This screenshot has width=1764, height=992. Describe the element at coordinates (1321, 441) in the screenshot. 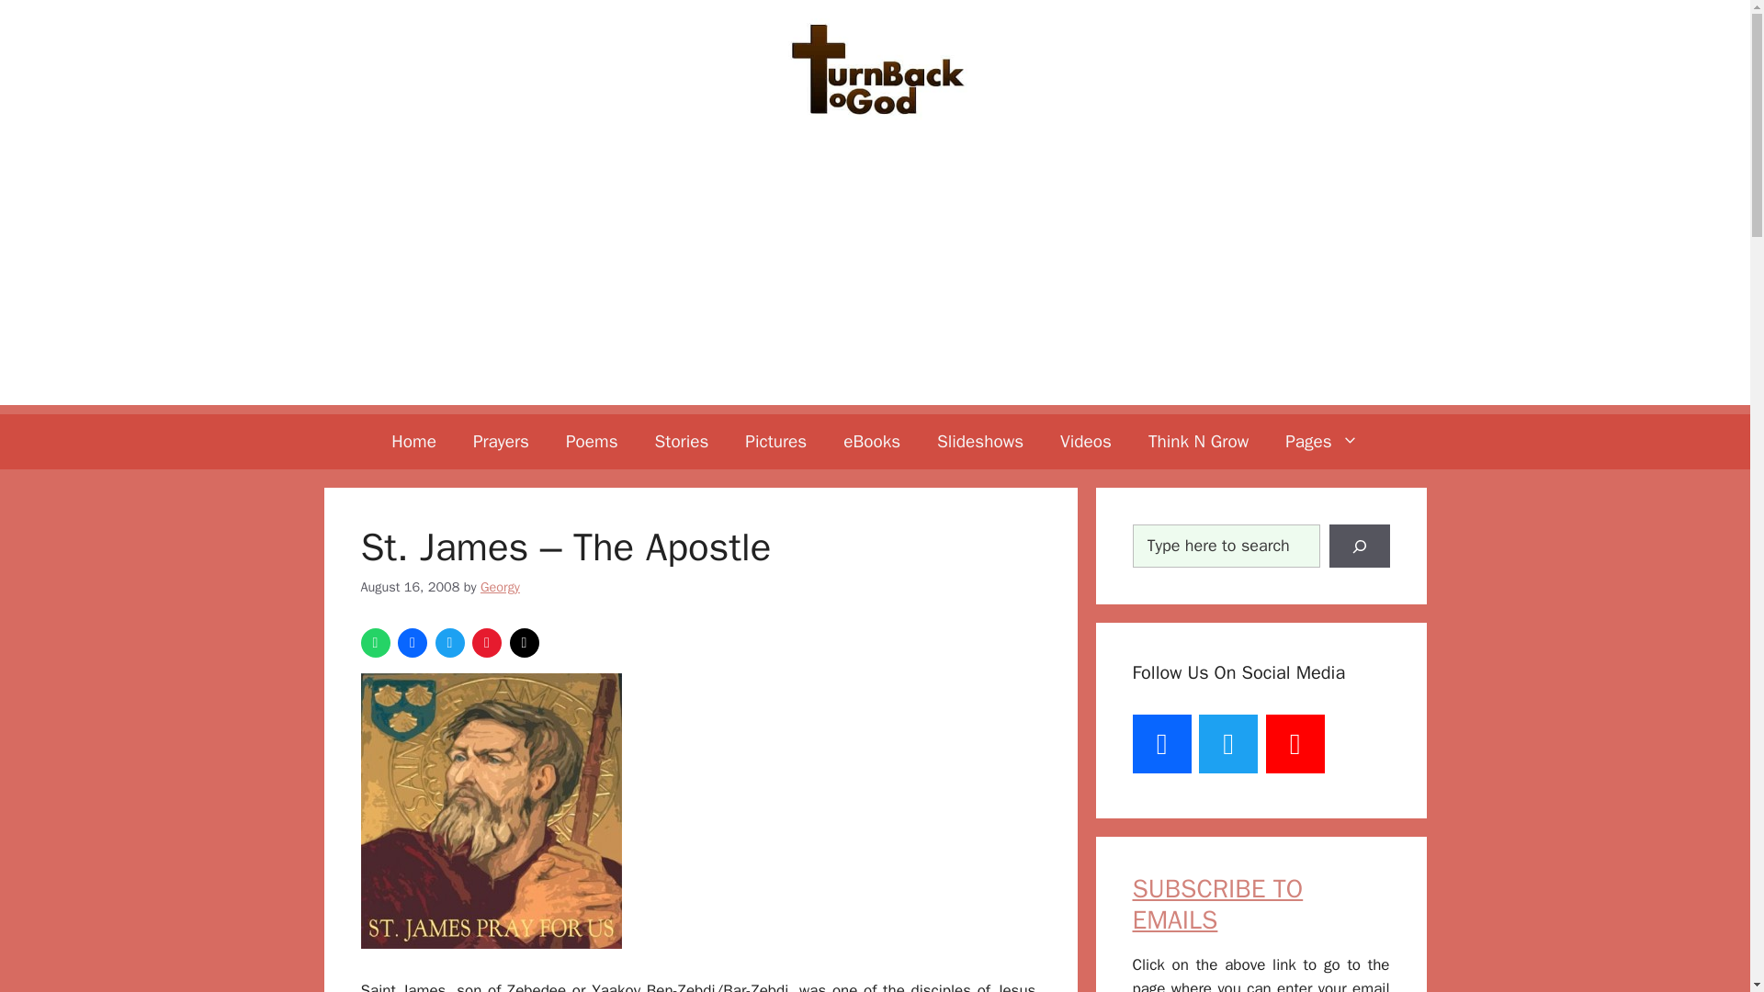

I see `Pages` at that location.